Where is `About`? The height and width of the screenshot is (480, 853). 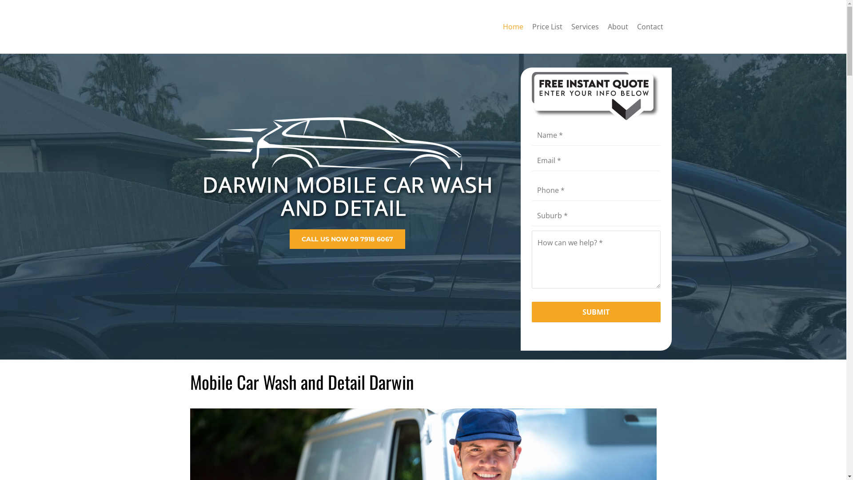 About is located at coordinates (618, 27).